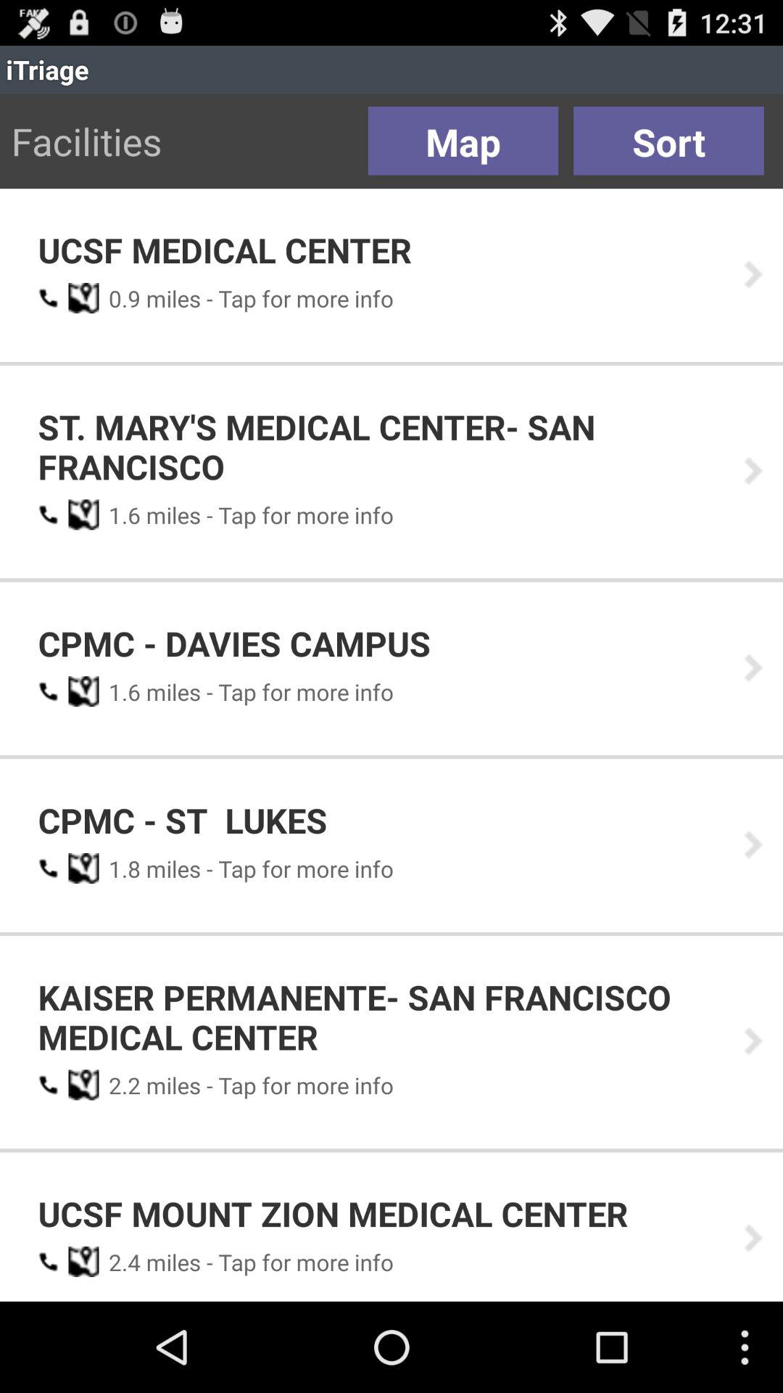 The image size is (783, 1393). Describe the element at coordinates (668, 141) in the screenshot. I see `swipe to the sort item` at that location.